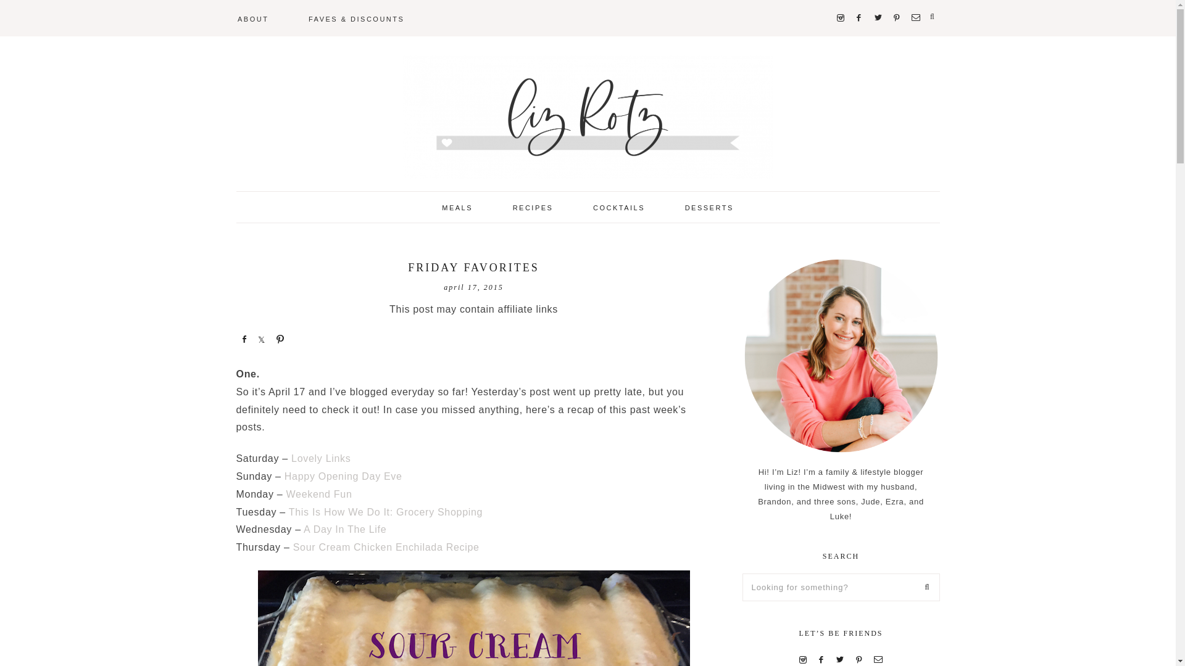 Image resolution: width=1185 pixels, height=666 pixels. I want to click on Happy Opening Day Eve, so click(343, 476).